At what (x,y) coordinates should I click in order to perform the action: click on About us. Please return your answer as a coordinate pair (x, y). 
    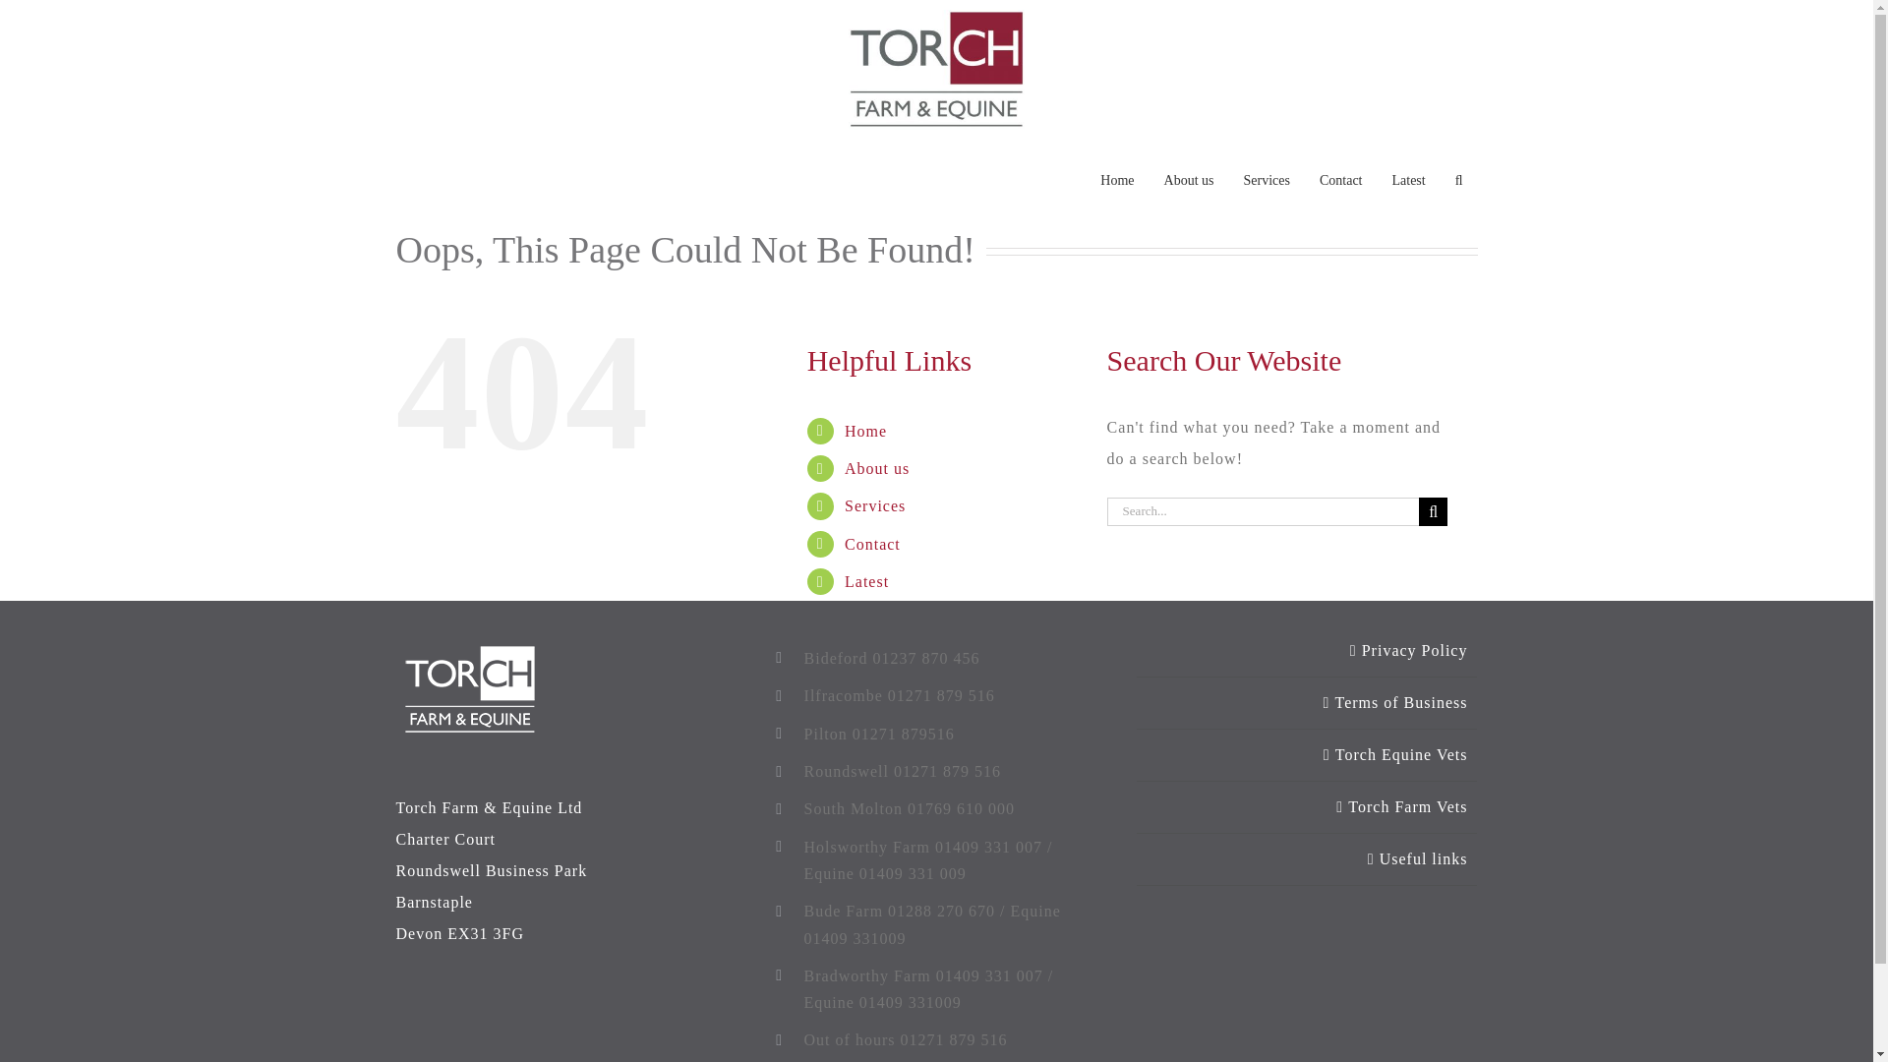
    Looking at the image, I should click on (877, 468).